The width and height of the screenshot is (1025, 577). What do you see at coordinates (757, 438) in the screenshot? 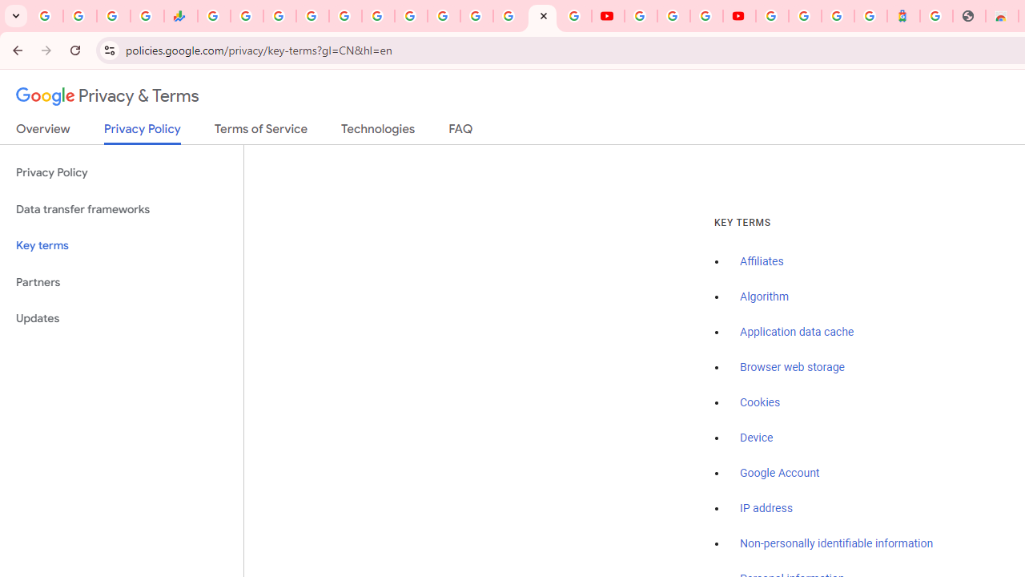
I see `Device` at bounding box center [757, 438].